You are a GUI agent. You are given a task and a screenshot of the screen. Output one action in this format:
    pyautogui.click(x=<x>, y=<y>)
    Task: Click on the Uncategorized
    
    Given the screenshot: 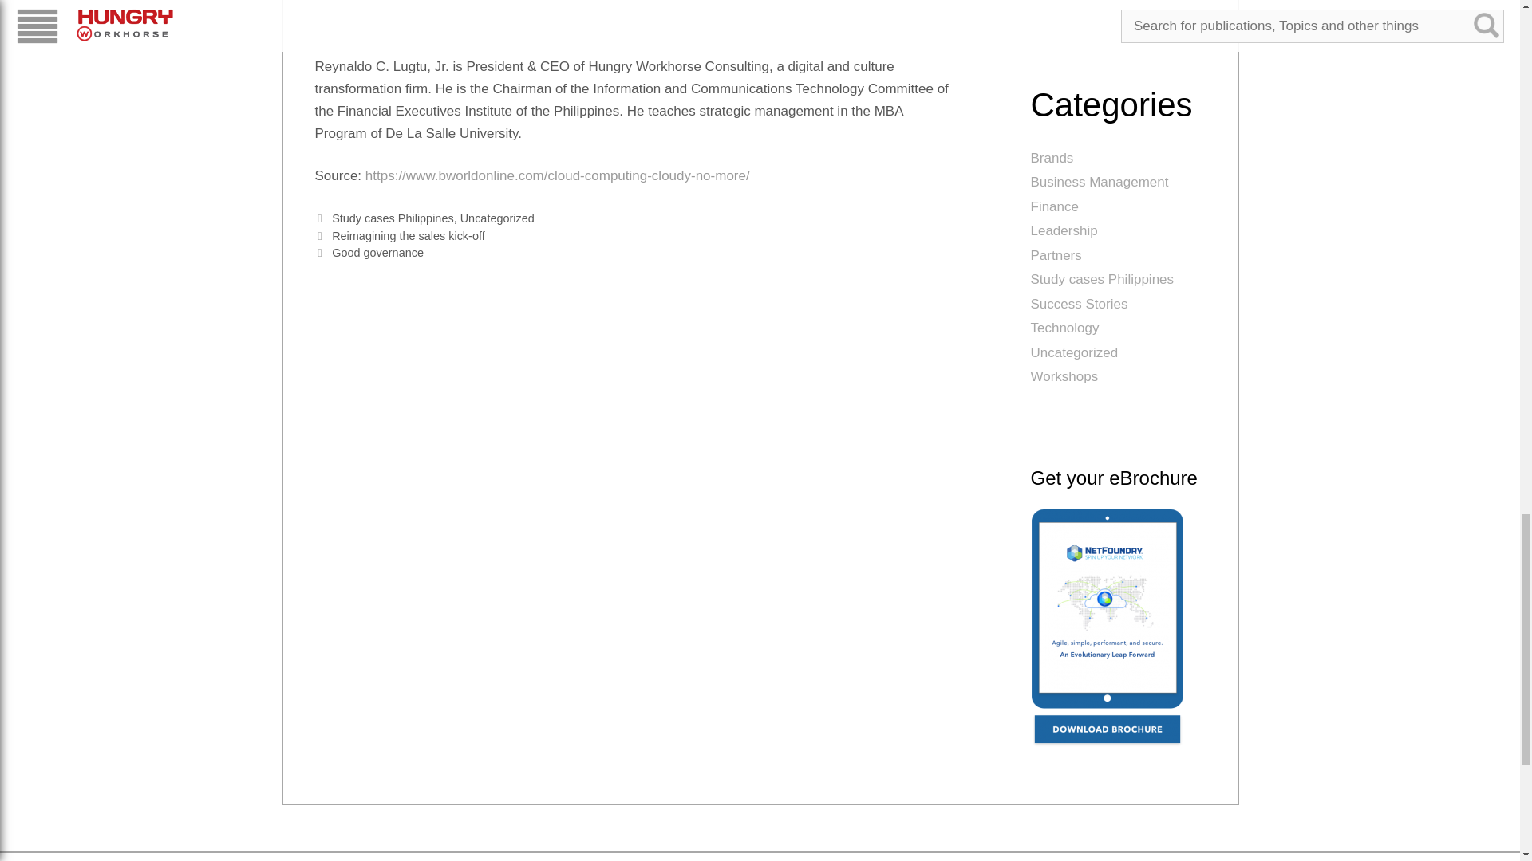 What is the action you would take?
    pyautogui.click(x=498, y=218)
    